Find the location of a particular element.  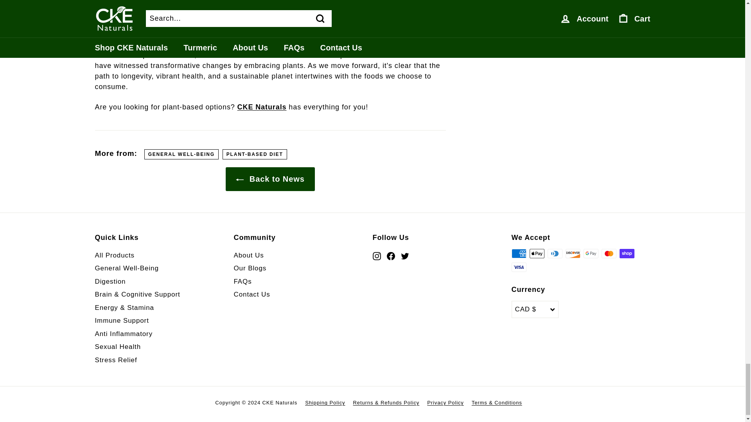

Shop Pay is located at coordinates (627, 253).